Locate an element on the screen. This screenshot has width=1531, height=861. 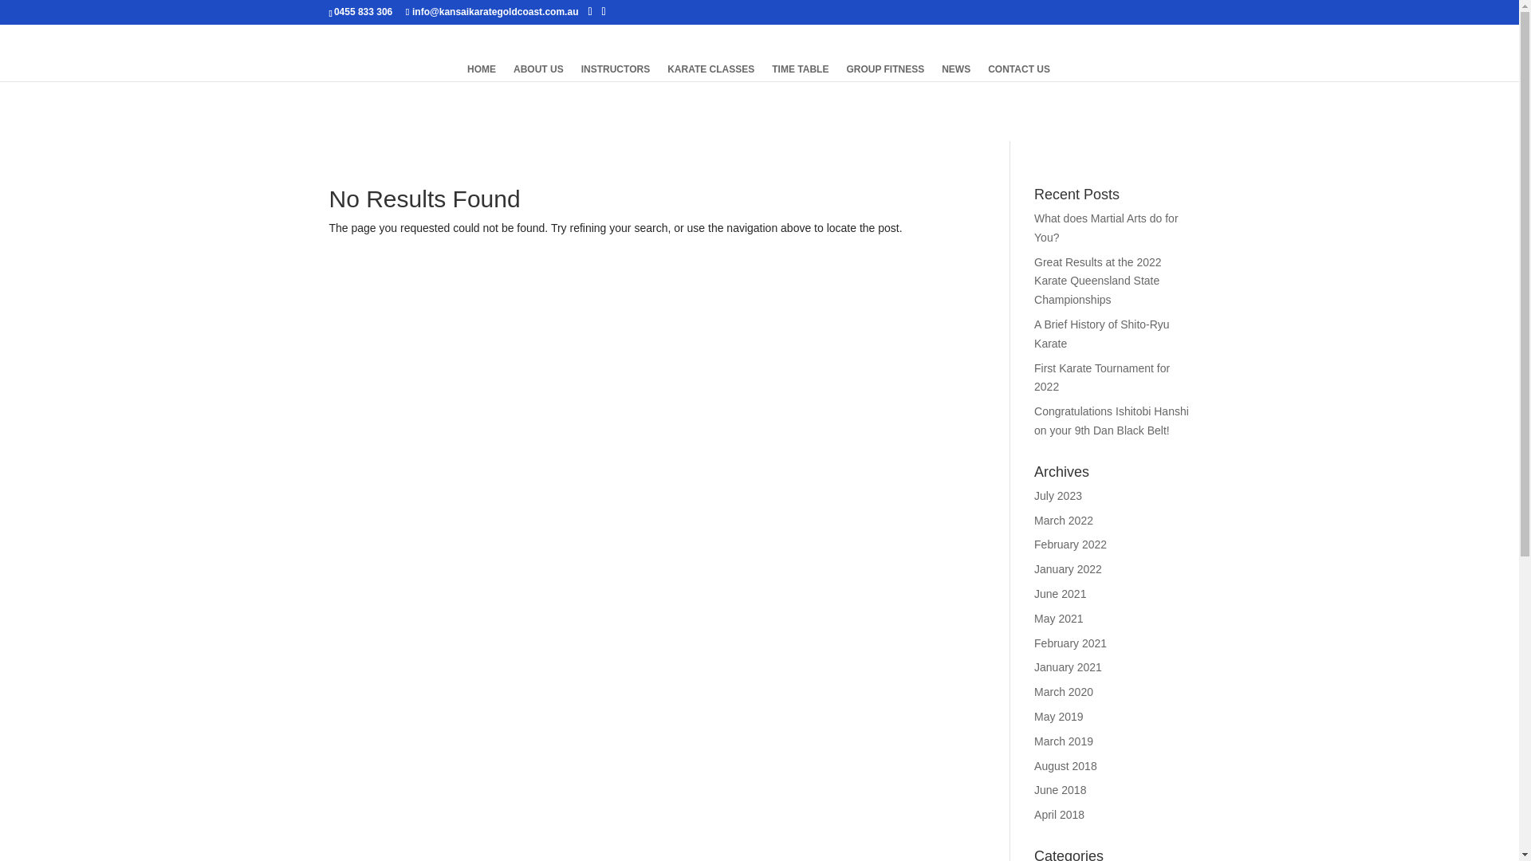
July 2023 is located at coordinates (1058, 496).